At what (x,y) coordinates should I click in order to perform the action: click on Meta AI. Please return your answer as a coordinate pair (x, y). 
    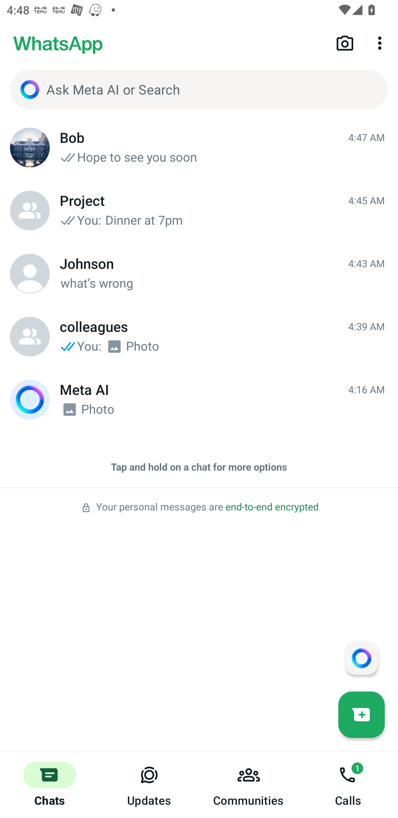
    Looking at the image, I should click on (30, 400).